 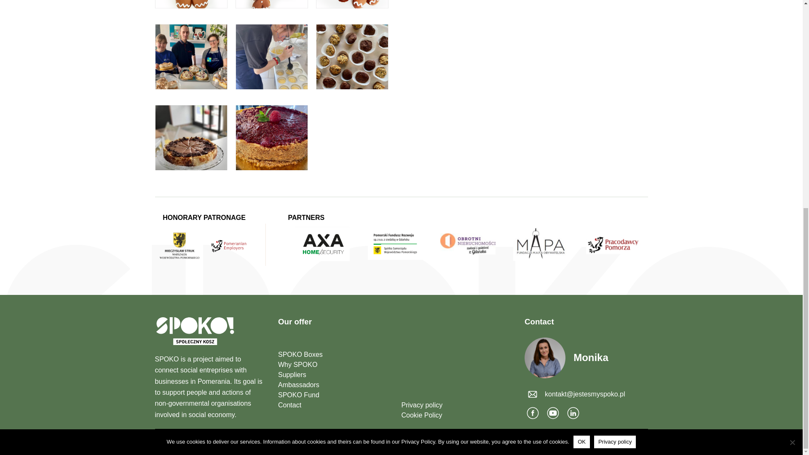 What do you see at coordinates (457, 415) in the screenshot?
I see `Cookie Policy` at bounding box center [457, 415].